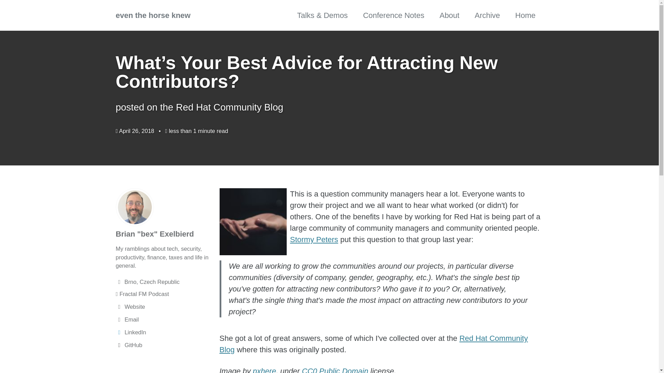  I want to click on LinkedIn, so click(164, 332).